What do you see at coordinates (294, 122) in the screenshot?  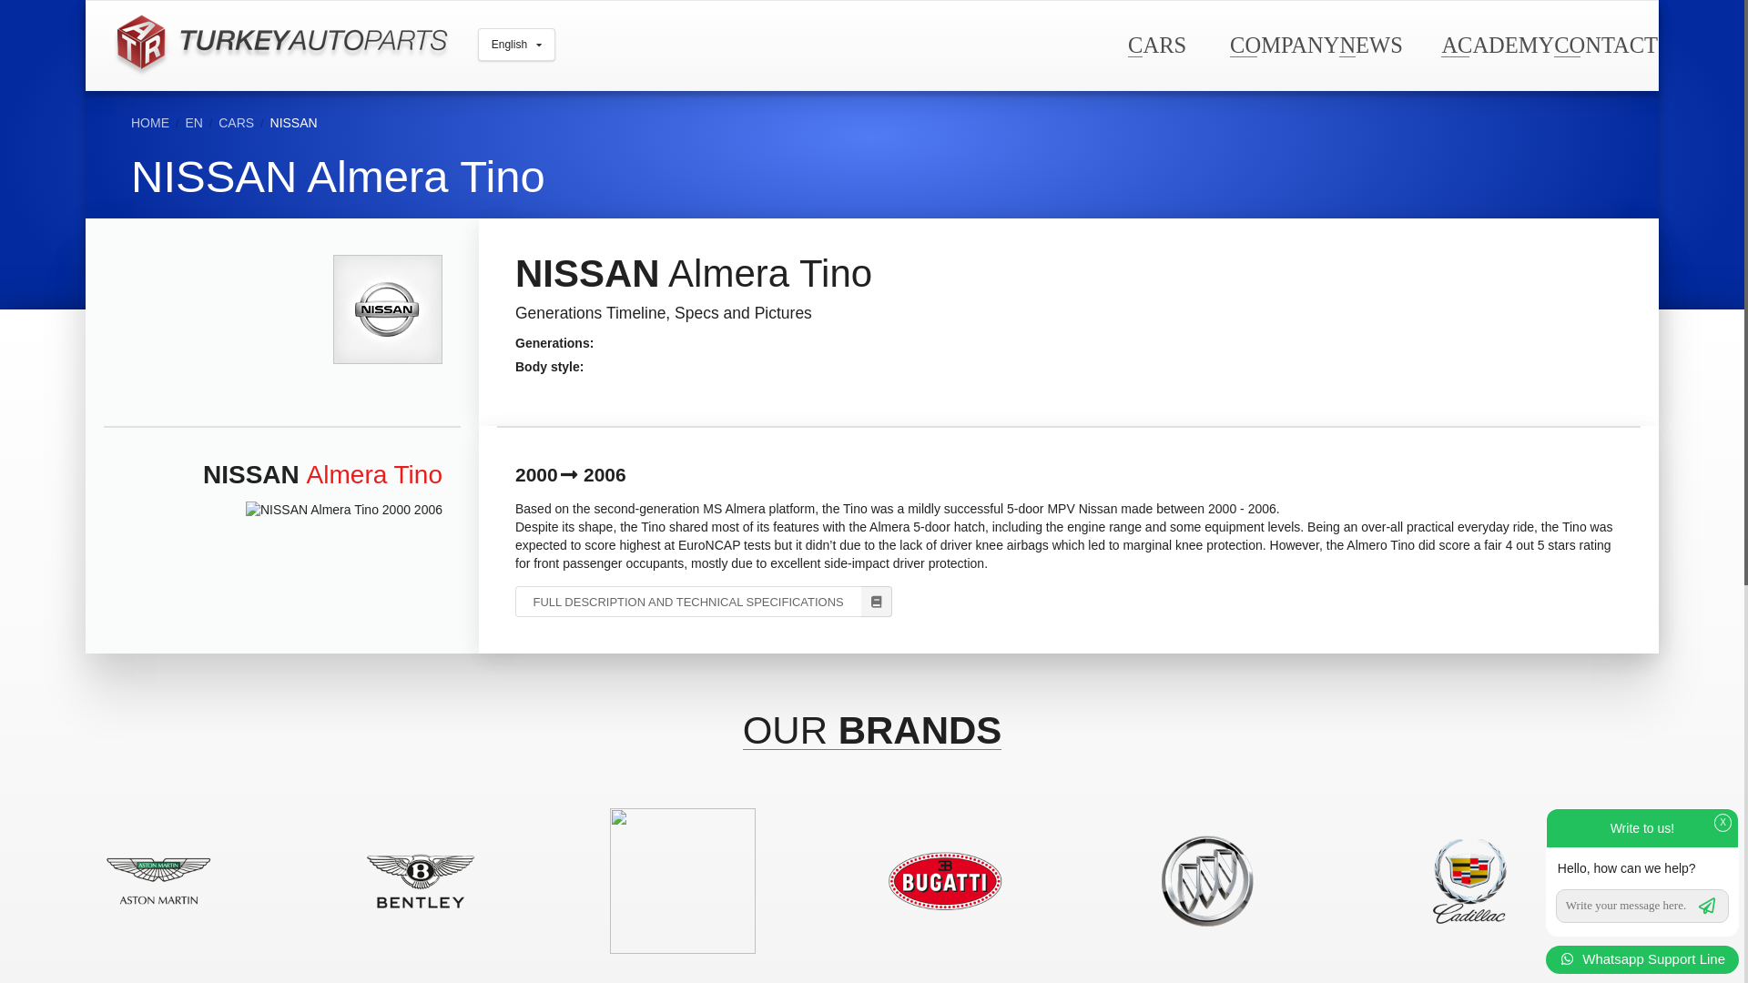 I see `NISSAN` at bounding box center [294, 122].